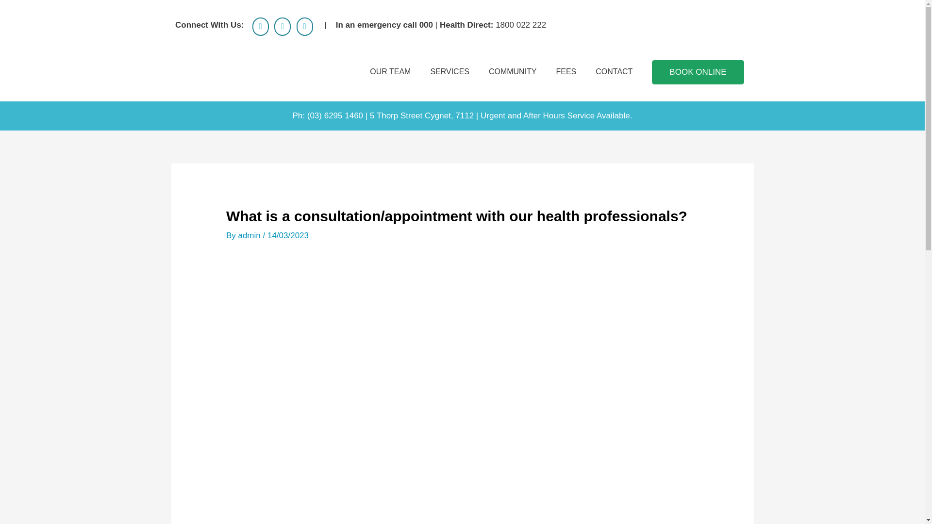 The height and width of the screenshot is (524, 932). What do you see at coordinates (513, 72) in the screenshot?
I see `COMMUNITY` at bounding box center [513, 72].